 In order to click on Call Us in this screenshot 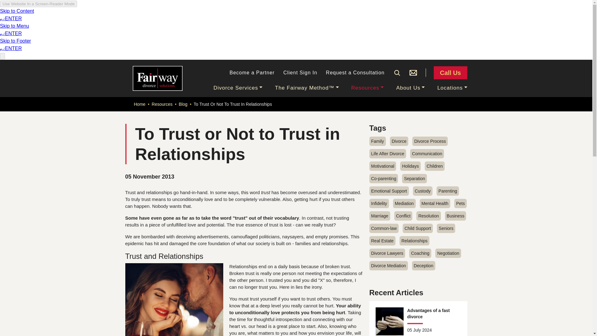, I will do `click(451, 72)`.